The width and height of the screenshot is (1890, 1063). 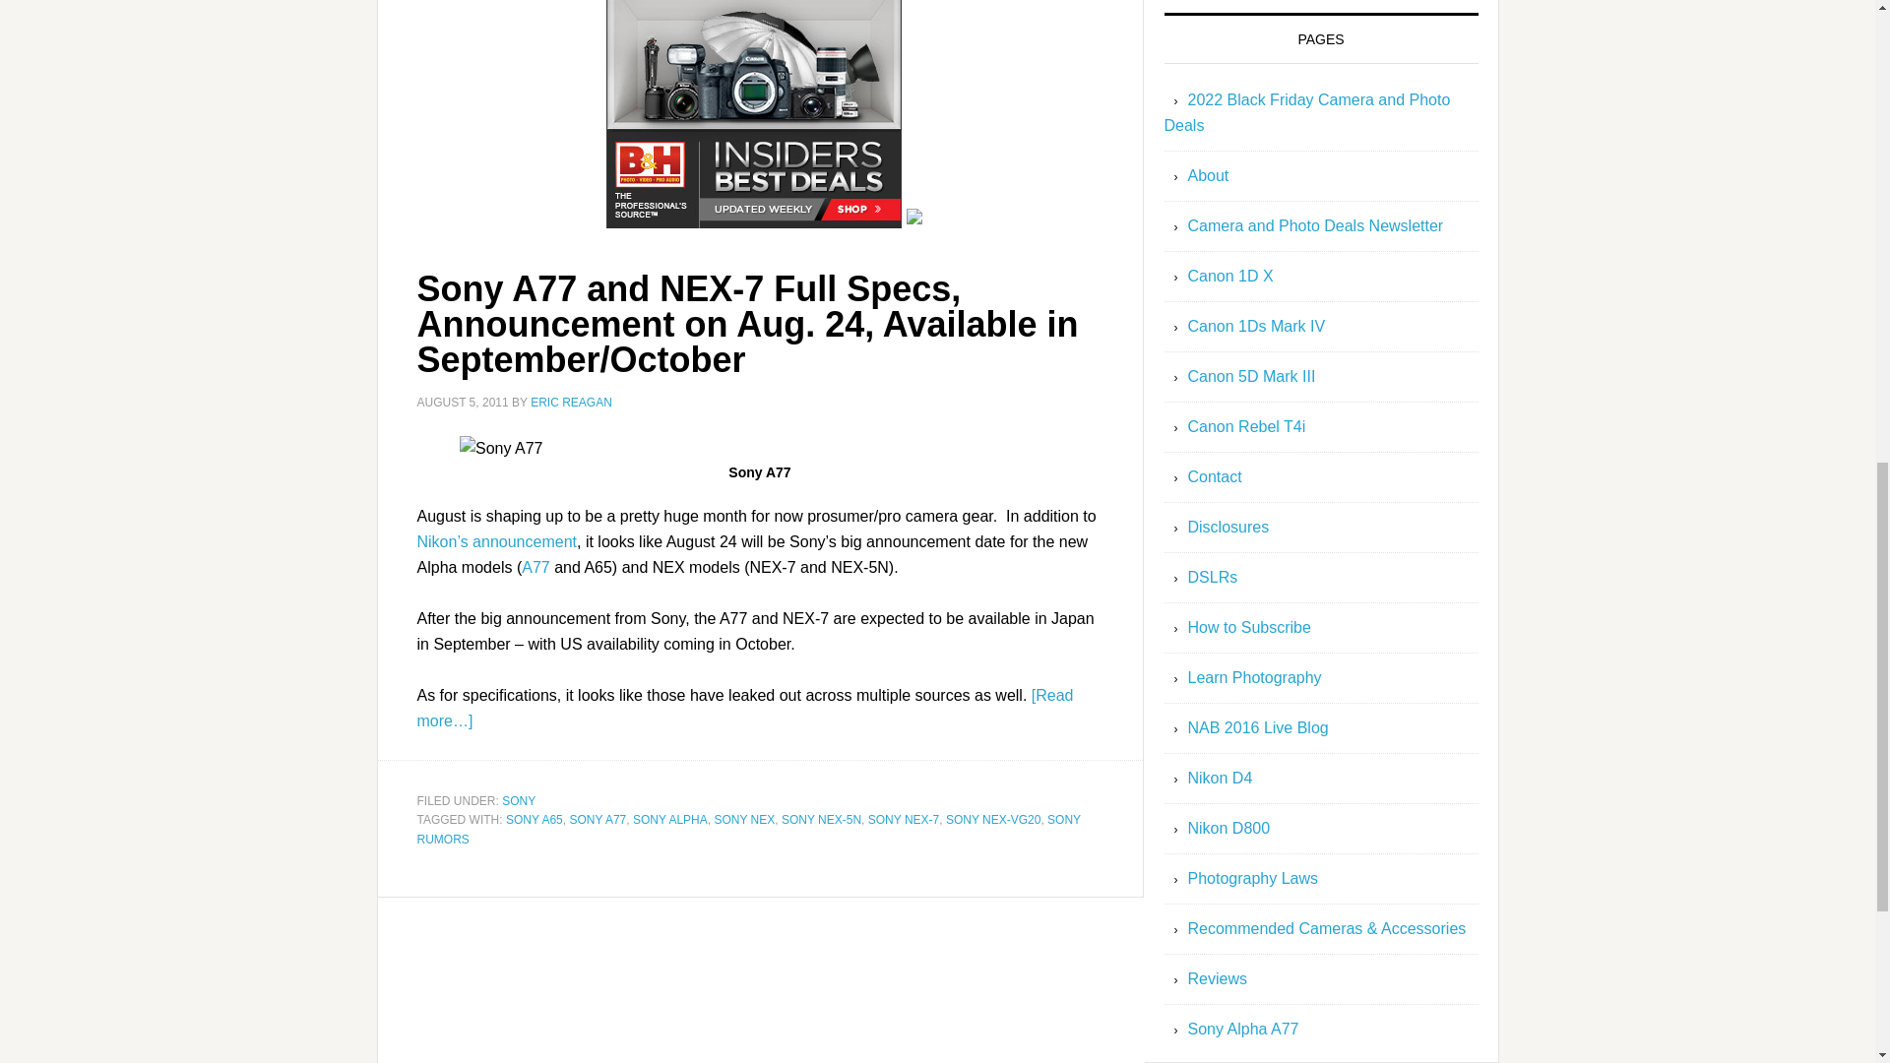 What do you see at coordinates (535, 567) in the screenshot?
I see `A77` at bounding box center [535, 567].